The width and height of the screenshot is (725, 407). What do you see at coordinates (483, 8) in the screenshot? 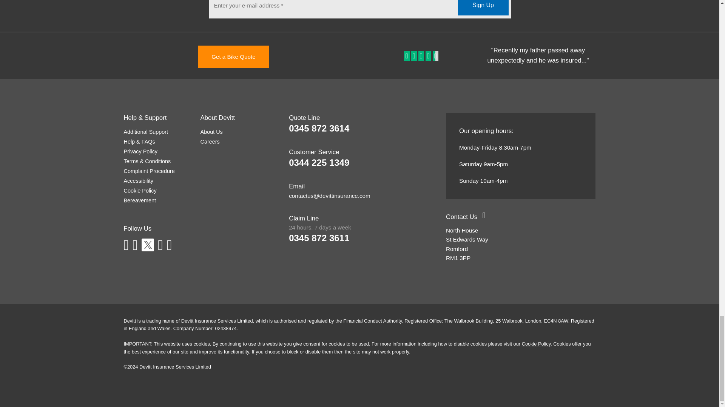
I see `Sign Up` at bounding box center [483, 8].